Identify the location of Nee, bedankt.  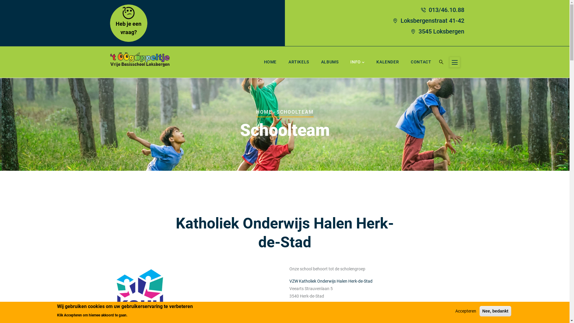
(495, 311).